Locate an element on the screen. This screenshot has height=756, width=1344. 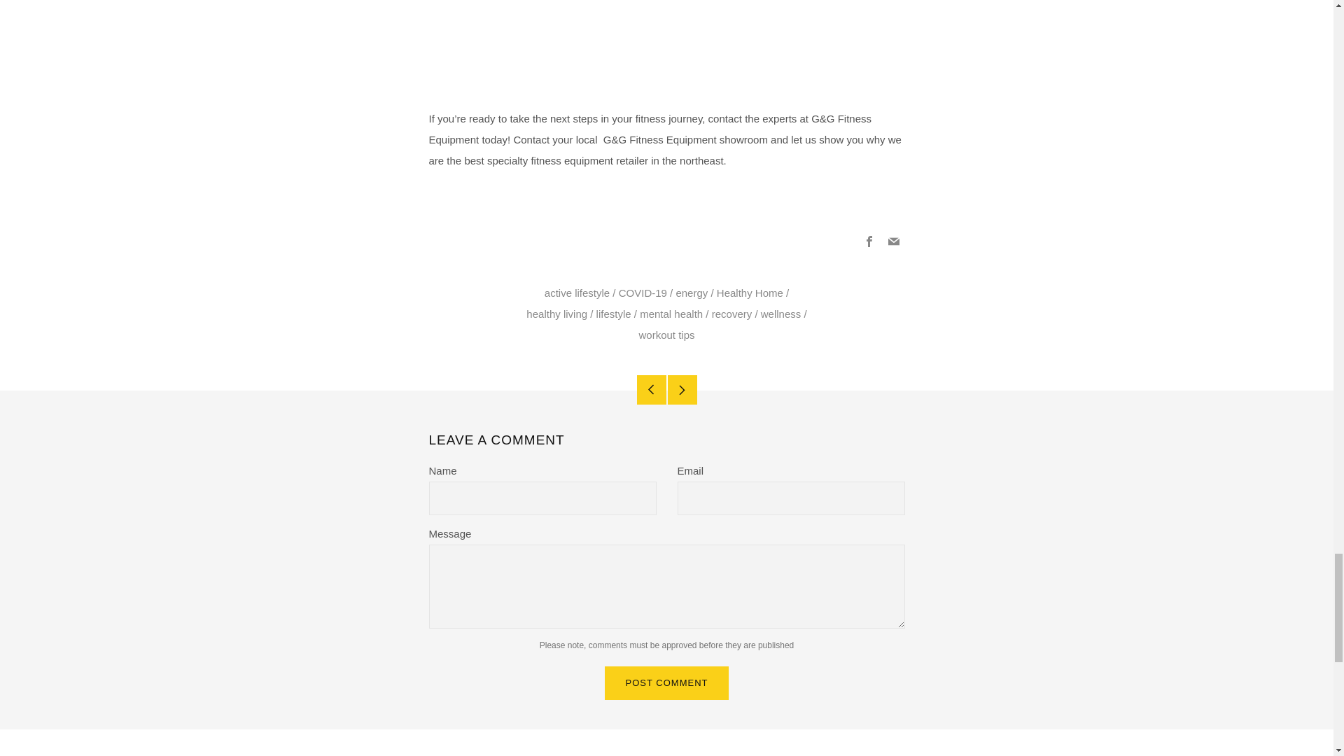
Show articles tagged COVID-19 is located at coordinates (643, 293).